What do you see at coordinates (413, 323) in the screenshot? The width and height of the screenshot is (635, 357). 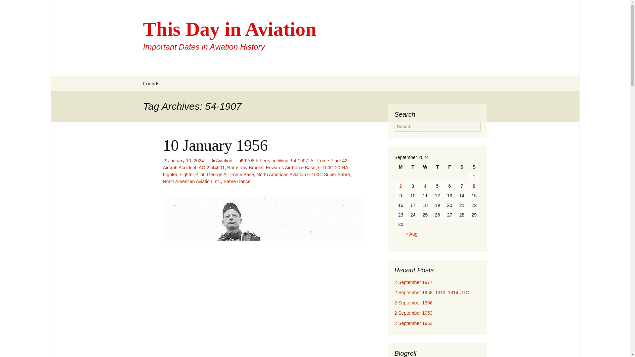 I see `2 September 1953` at bounding box center [413, 323].